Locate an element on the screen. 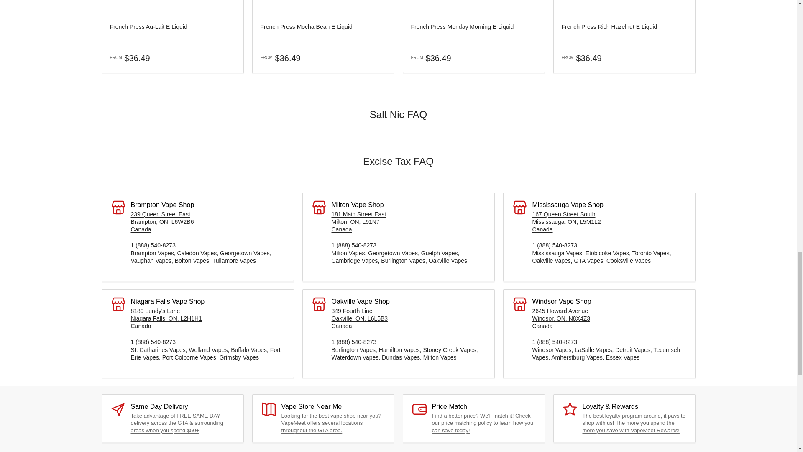  Vape Store Near Me is located at coordinates (331, 423).